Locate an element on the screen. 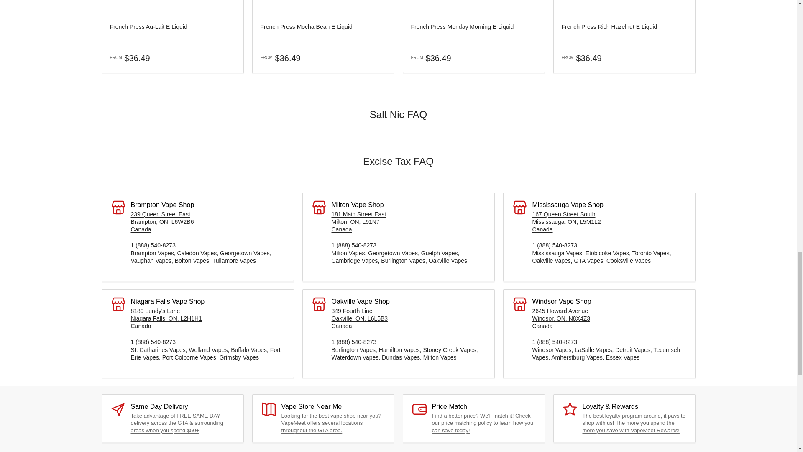  Vape Store Near Me is located at coordinates (331, 423).